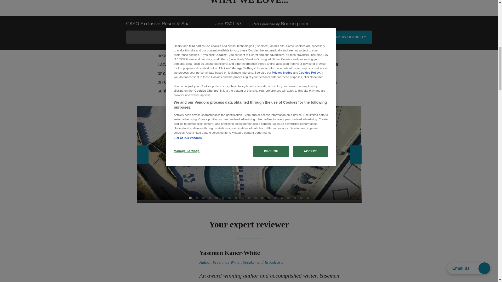  What do you see at coordinates (203, 198) in the screenshot?
I see `3` at bounding box center [203, 198].